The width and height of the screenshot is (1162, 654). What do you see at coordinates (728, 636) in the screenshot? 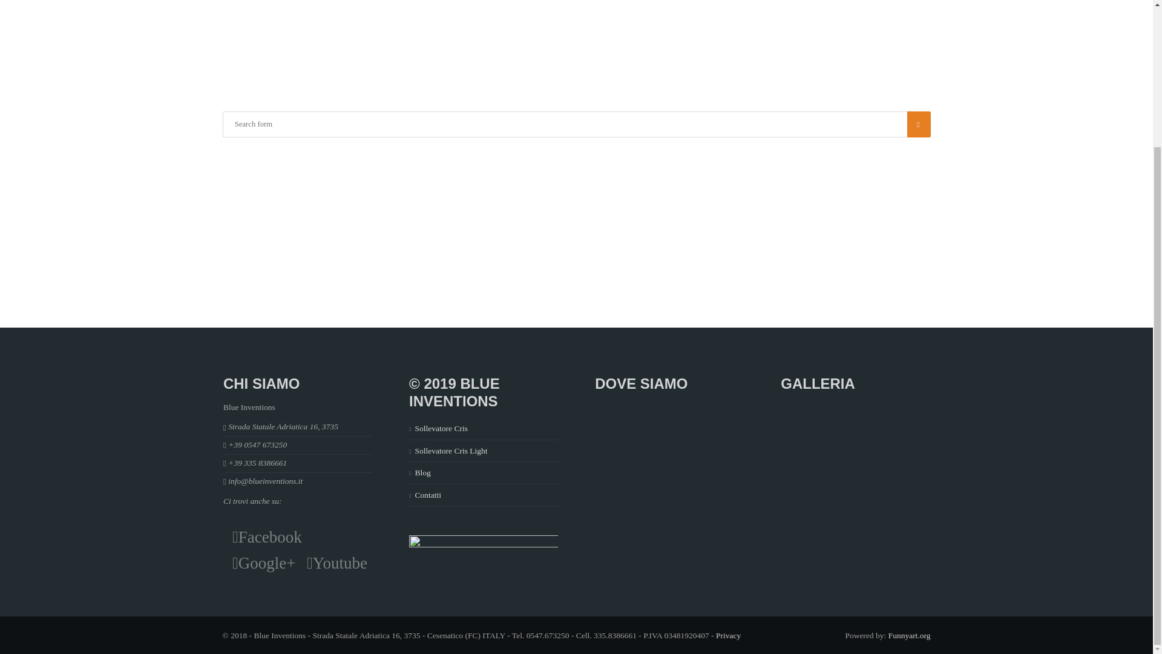
I see `Privacy` at bounding box center [728, 636].